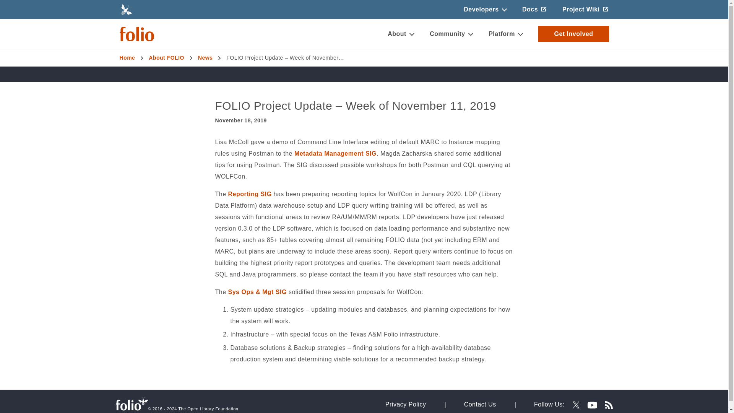 The height and width of the screenshot is (413, 734). Describe the element at coordinates (451, 34) in the screenshot. I see `Community` at that location.